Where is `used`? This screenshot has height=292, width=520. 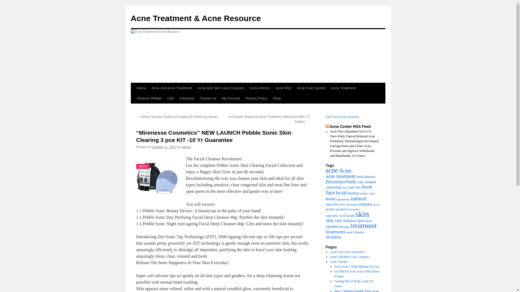
used is located at coordinates (349, 232).